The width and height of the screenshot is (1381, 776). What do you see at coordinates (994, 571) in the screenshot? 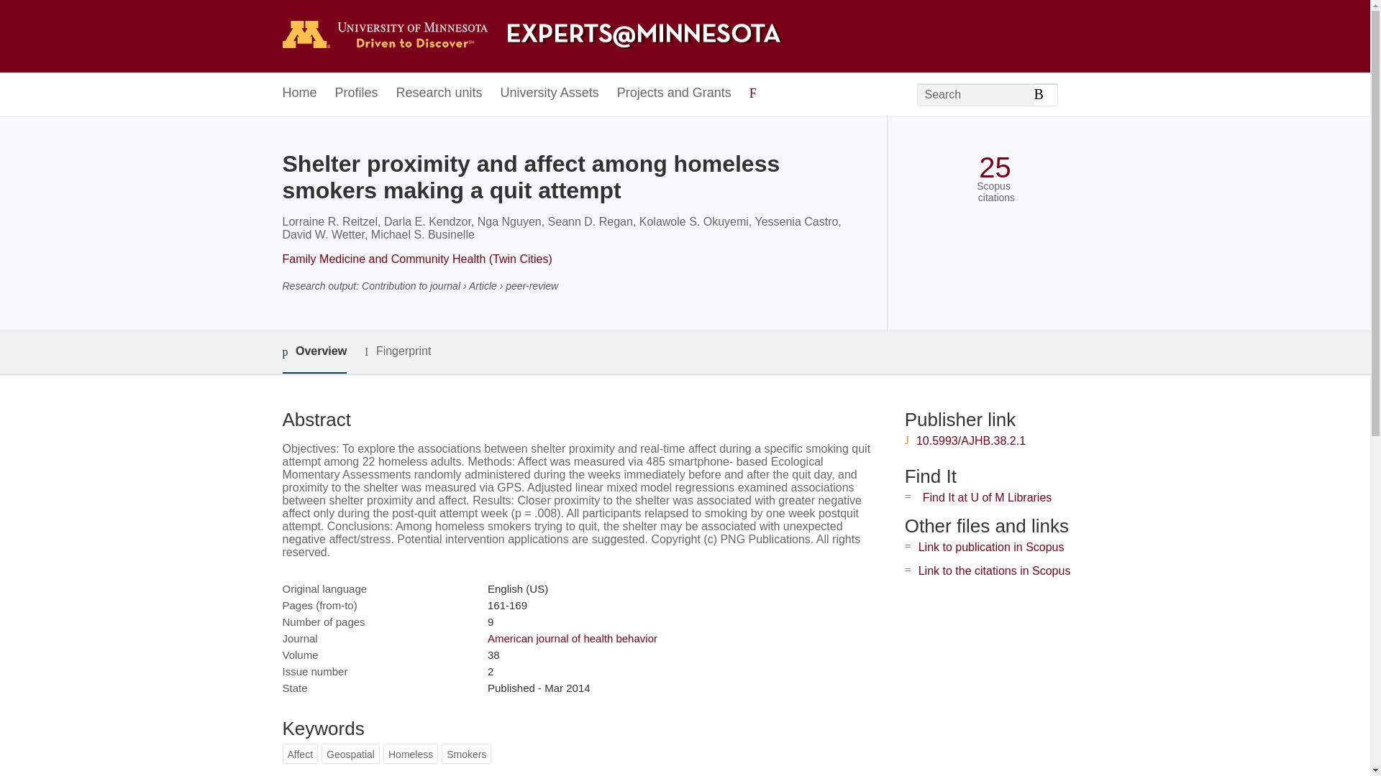
I see `Link to the citations in Scopus` at bounding box center [994, 571].